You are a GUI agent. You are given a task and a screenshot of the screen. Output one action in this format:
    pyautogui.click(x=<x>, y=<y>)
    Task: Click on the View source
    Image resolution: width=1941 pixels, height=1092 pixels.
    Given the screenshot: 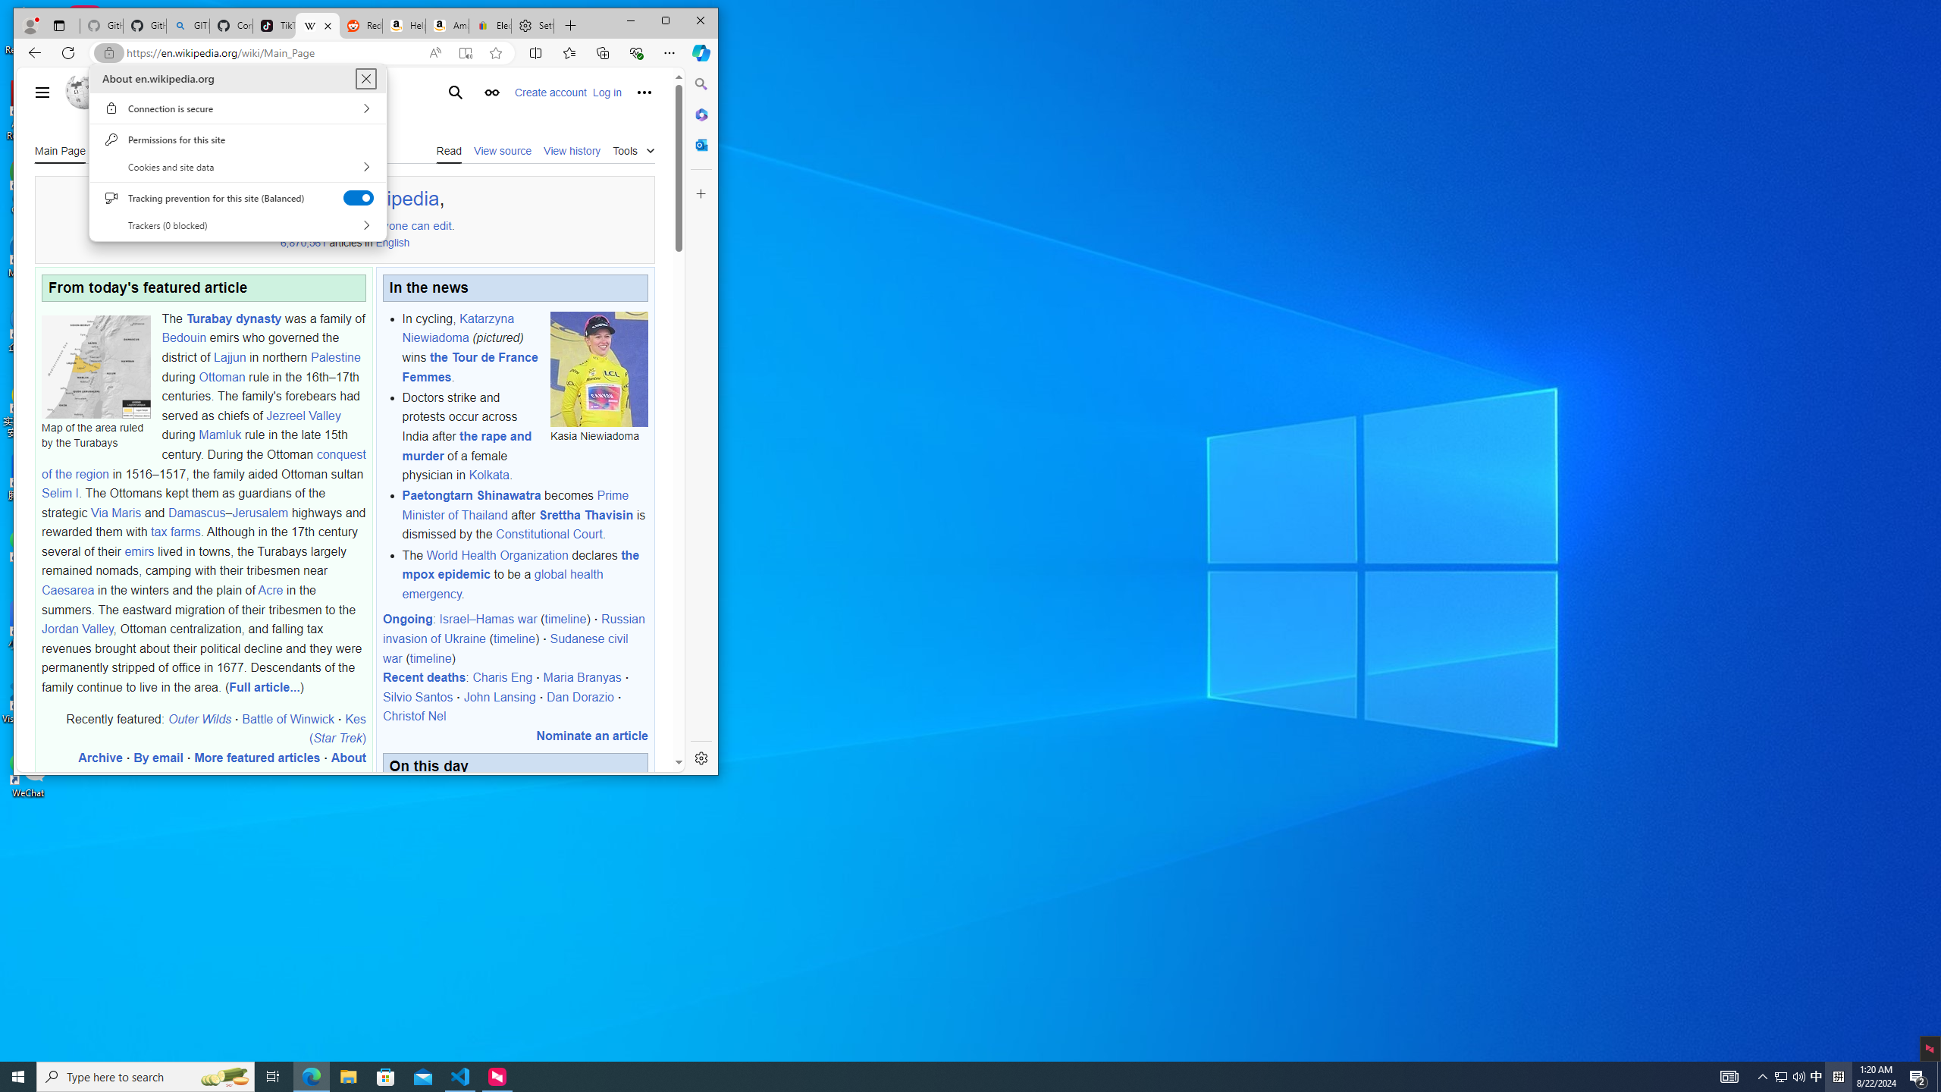 What is the action you would take?
    pyautogui.click(x=502, y=150)
    